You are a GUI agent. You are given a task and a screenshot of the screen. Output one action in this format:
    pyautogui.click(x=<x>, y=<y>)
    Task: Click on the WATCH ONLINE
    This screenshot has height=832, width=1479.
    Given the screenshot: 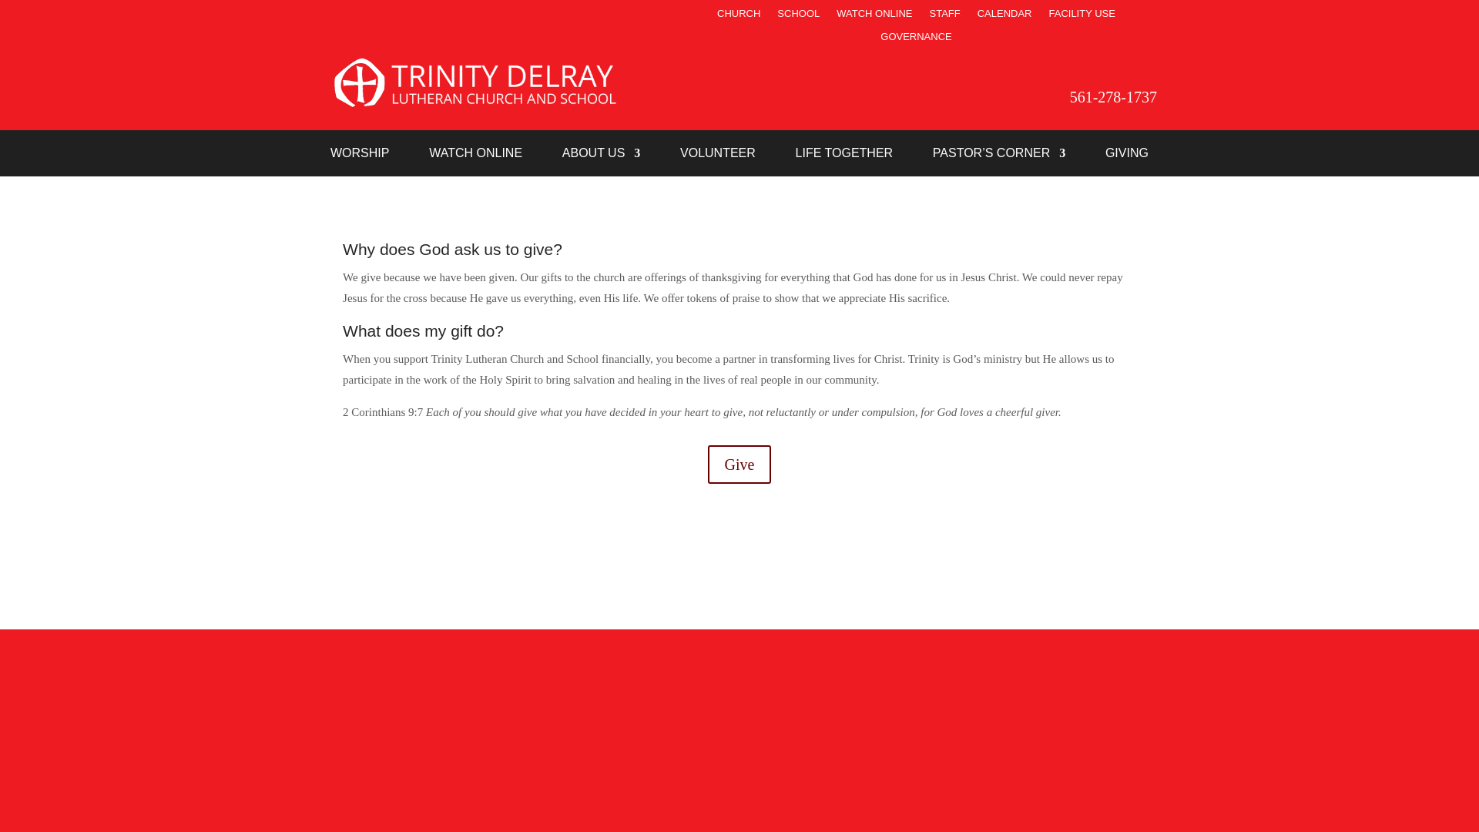 What is the action you would take?
    pyautogui.click(x=475, y=156)
    